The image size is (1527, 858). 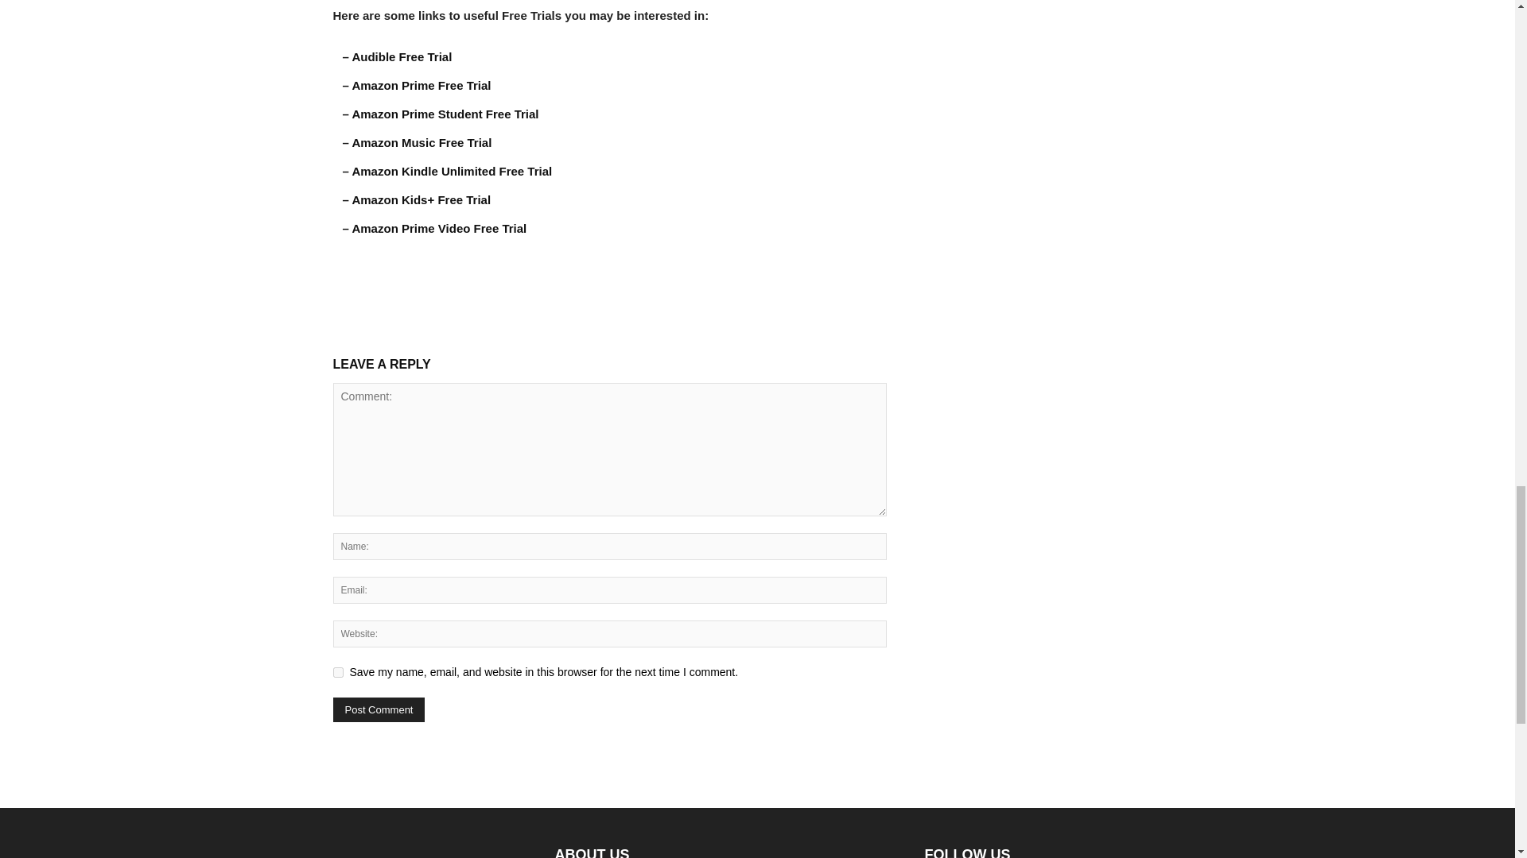 I want to click on Post Comment, so click(x=379, y=710).